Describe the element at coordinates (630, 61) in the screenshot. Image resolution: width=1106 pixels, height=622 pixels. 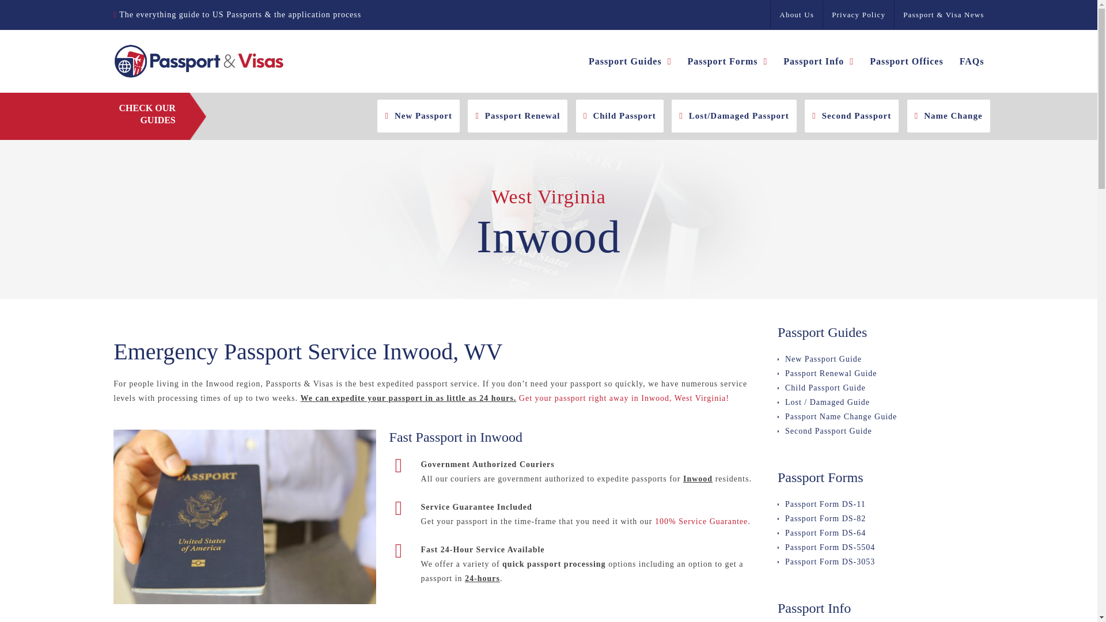
I see `Passport Guides` at that location.